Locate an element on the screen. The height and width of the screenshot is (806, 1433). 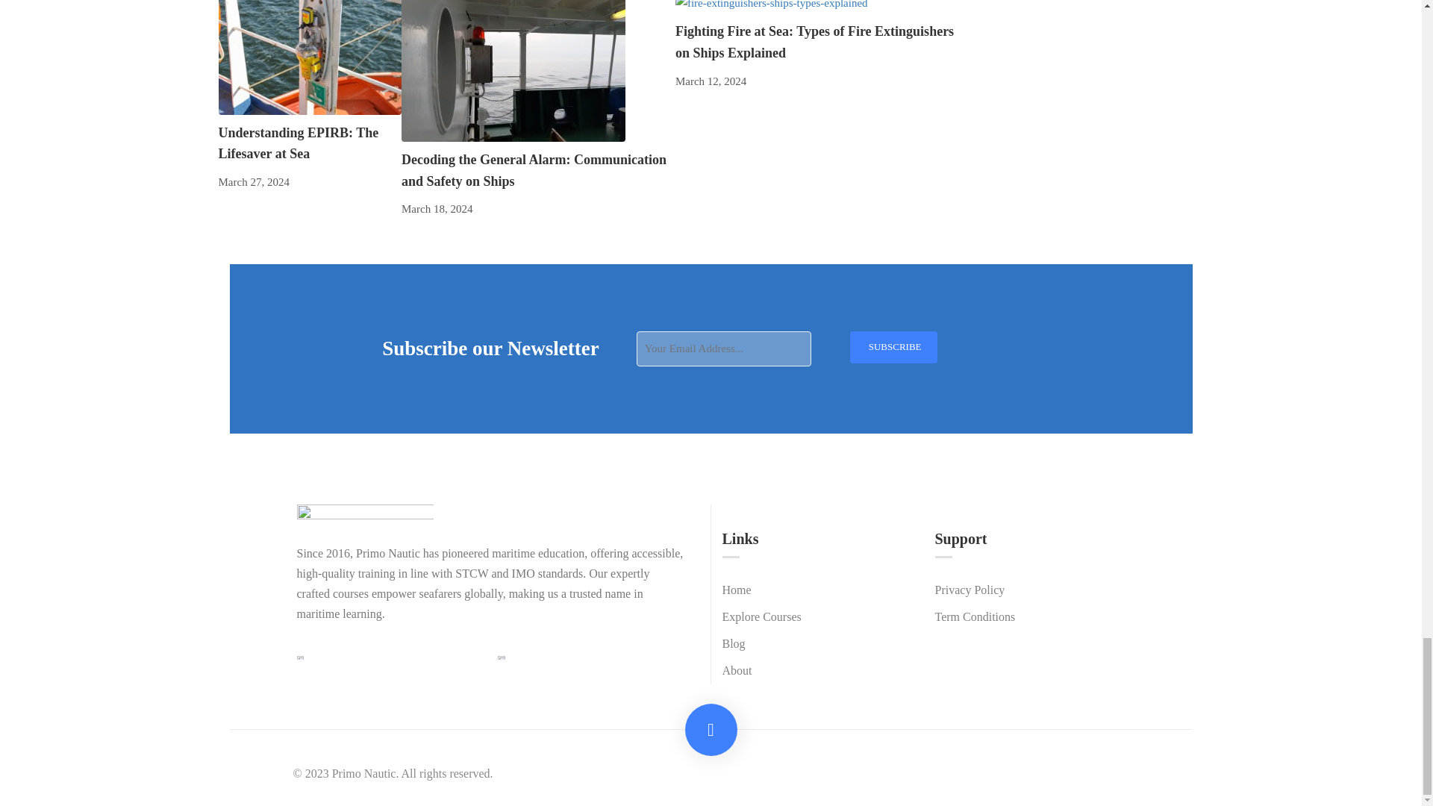
Understanding EPIRB: The Lifesaver at Sea is located at coordinates (309, 51).